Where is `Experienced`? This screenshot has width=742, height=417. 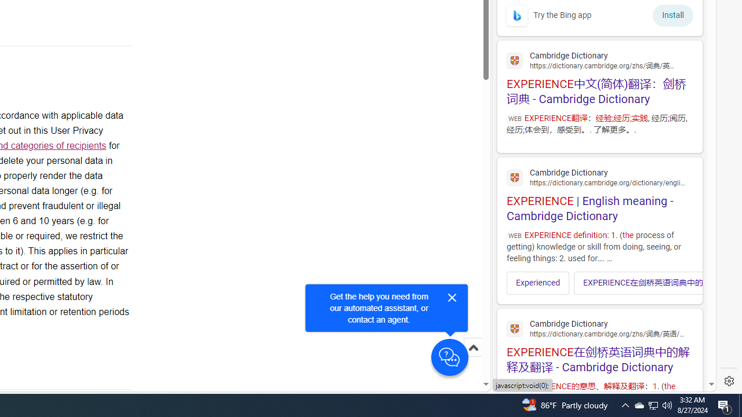
Experienced is located at coordinates (538, 283).